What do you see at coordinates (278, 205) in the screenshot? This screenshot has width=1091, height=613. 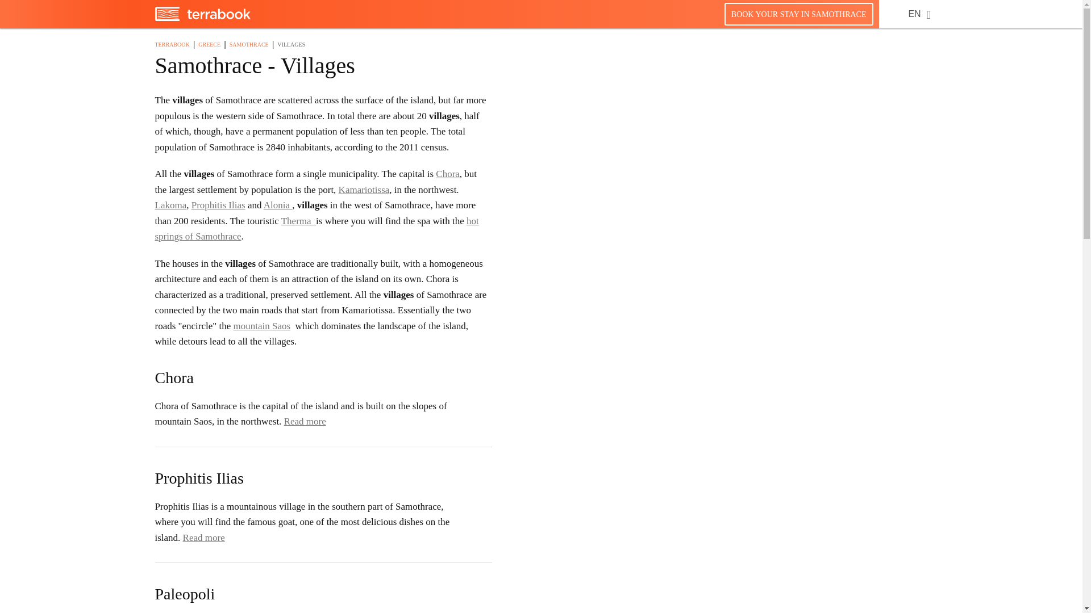 I see `Learn more about Alonia` at bounding box center [278, 205].